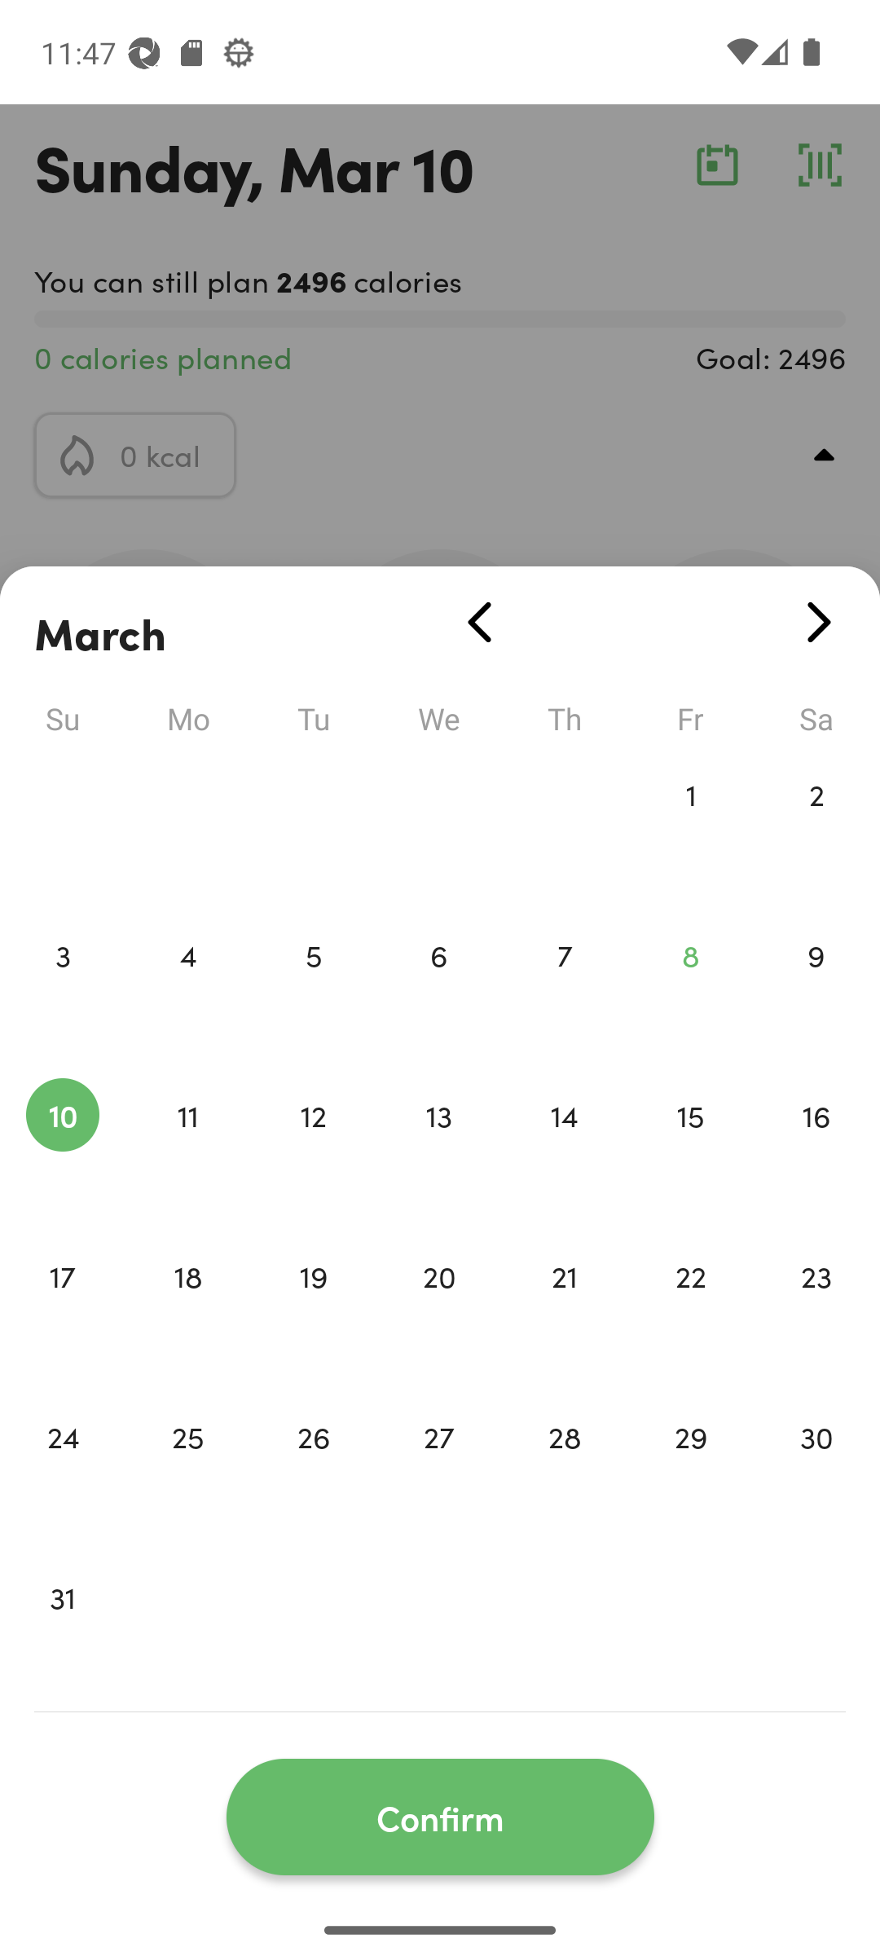  I want to click on 5, so click(313, 989).